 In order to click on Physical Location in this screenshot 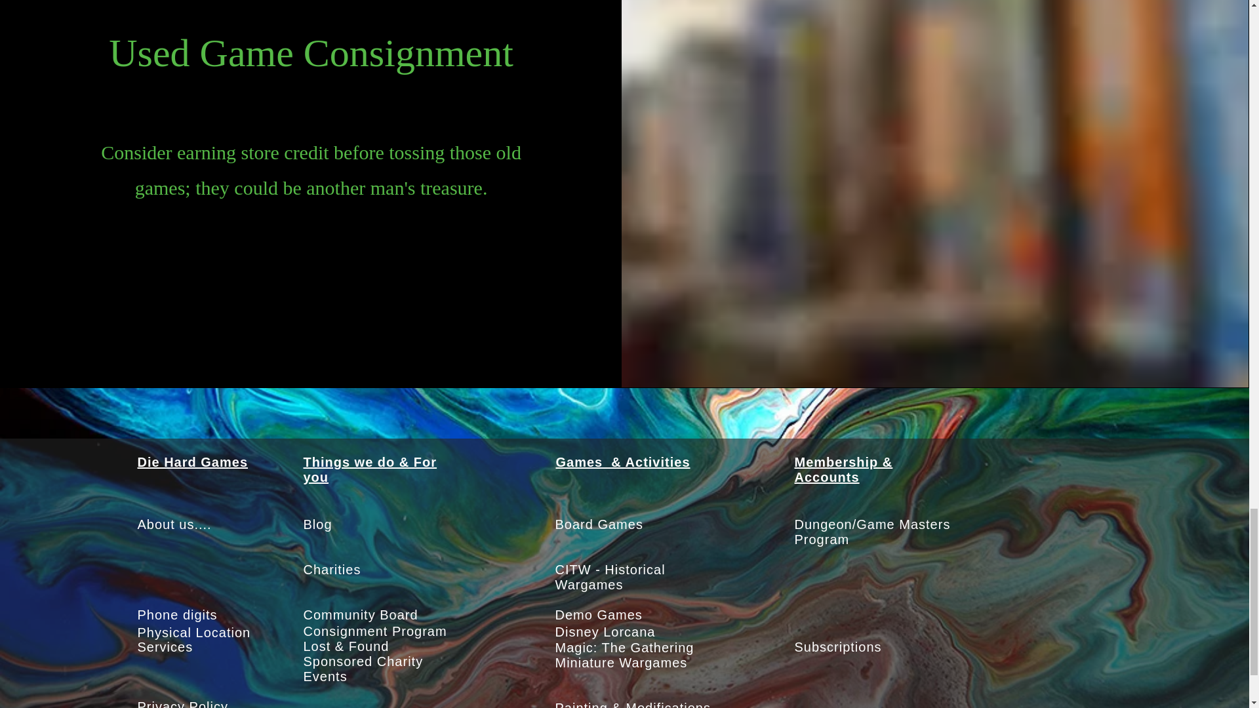, I will do `click(194, 632)`.